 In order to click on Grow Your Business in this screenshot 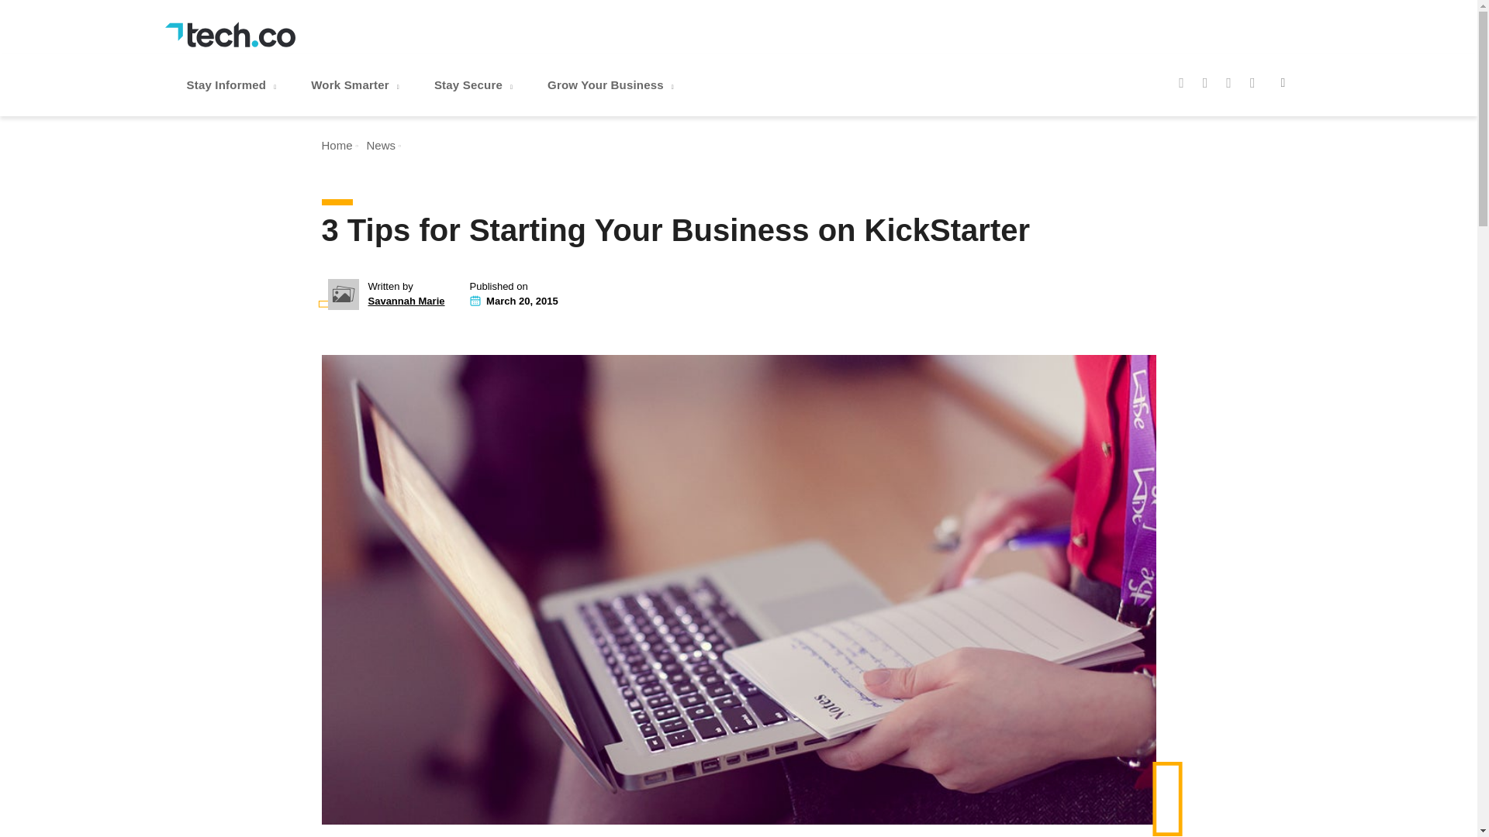, I will do `click(613, 85)`.